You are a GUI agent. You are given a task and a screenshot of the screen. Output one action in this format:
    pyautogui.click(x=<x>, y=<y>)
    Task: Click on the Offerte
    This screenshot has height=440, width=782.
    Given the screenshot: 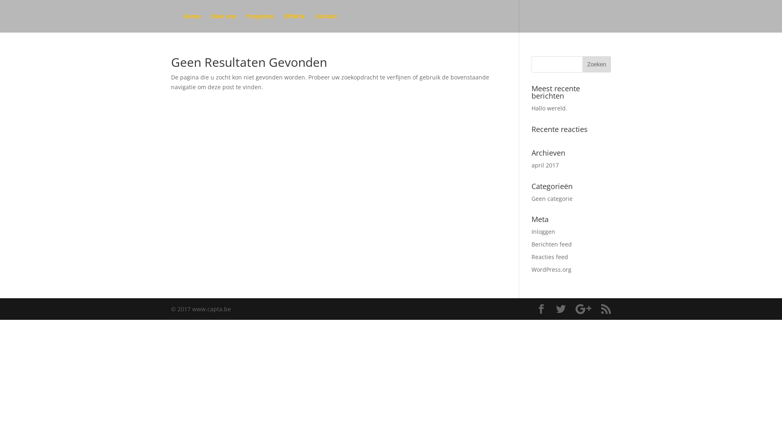 What is the action you would take?
    pyautogui.click(x=294, y=23)
    